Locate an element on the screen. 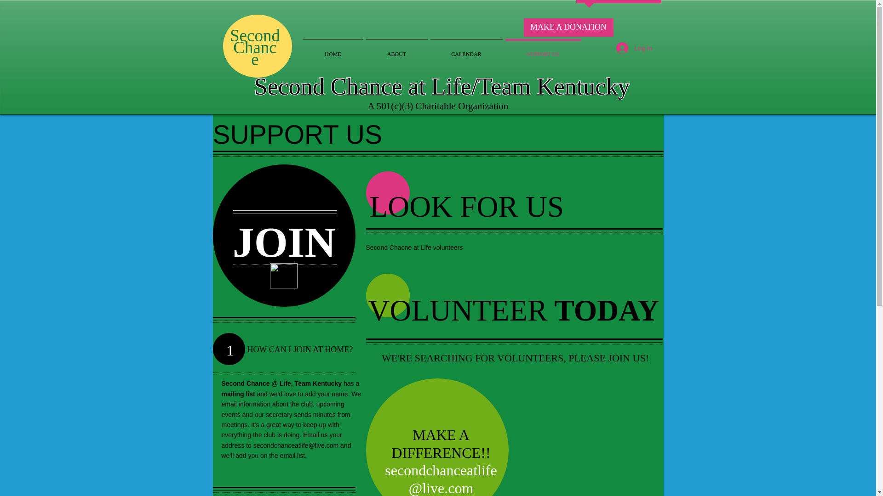  CALENDAR is located at coordinates (465, 50).